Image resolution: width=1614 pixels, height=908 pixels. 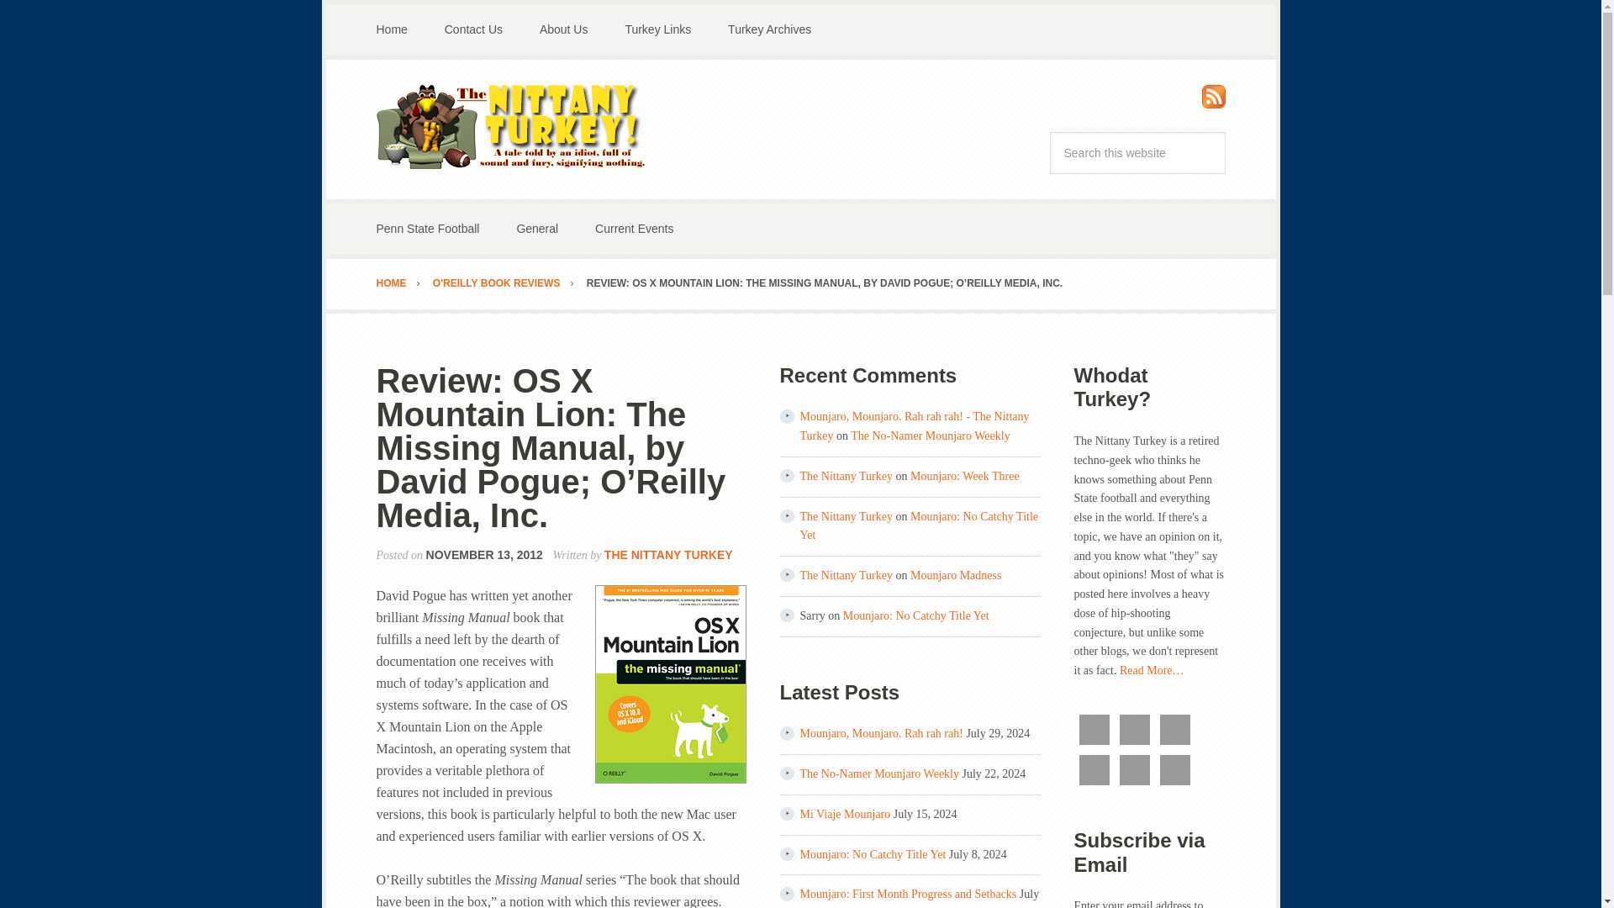 I want to click on Mounjaro: No Catchy Title Yet, so click(x=915, y=615).